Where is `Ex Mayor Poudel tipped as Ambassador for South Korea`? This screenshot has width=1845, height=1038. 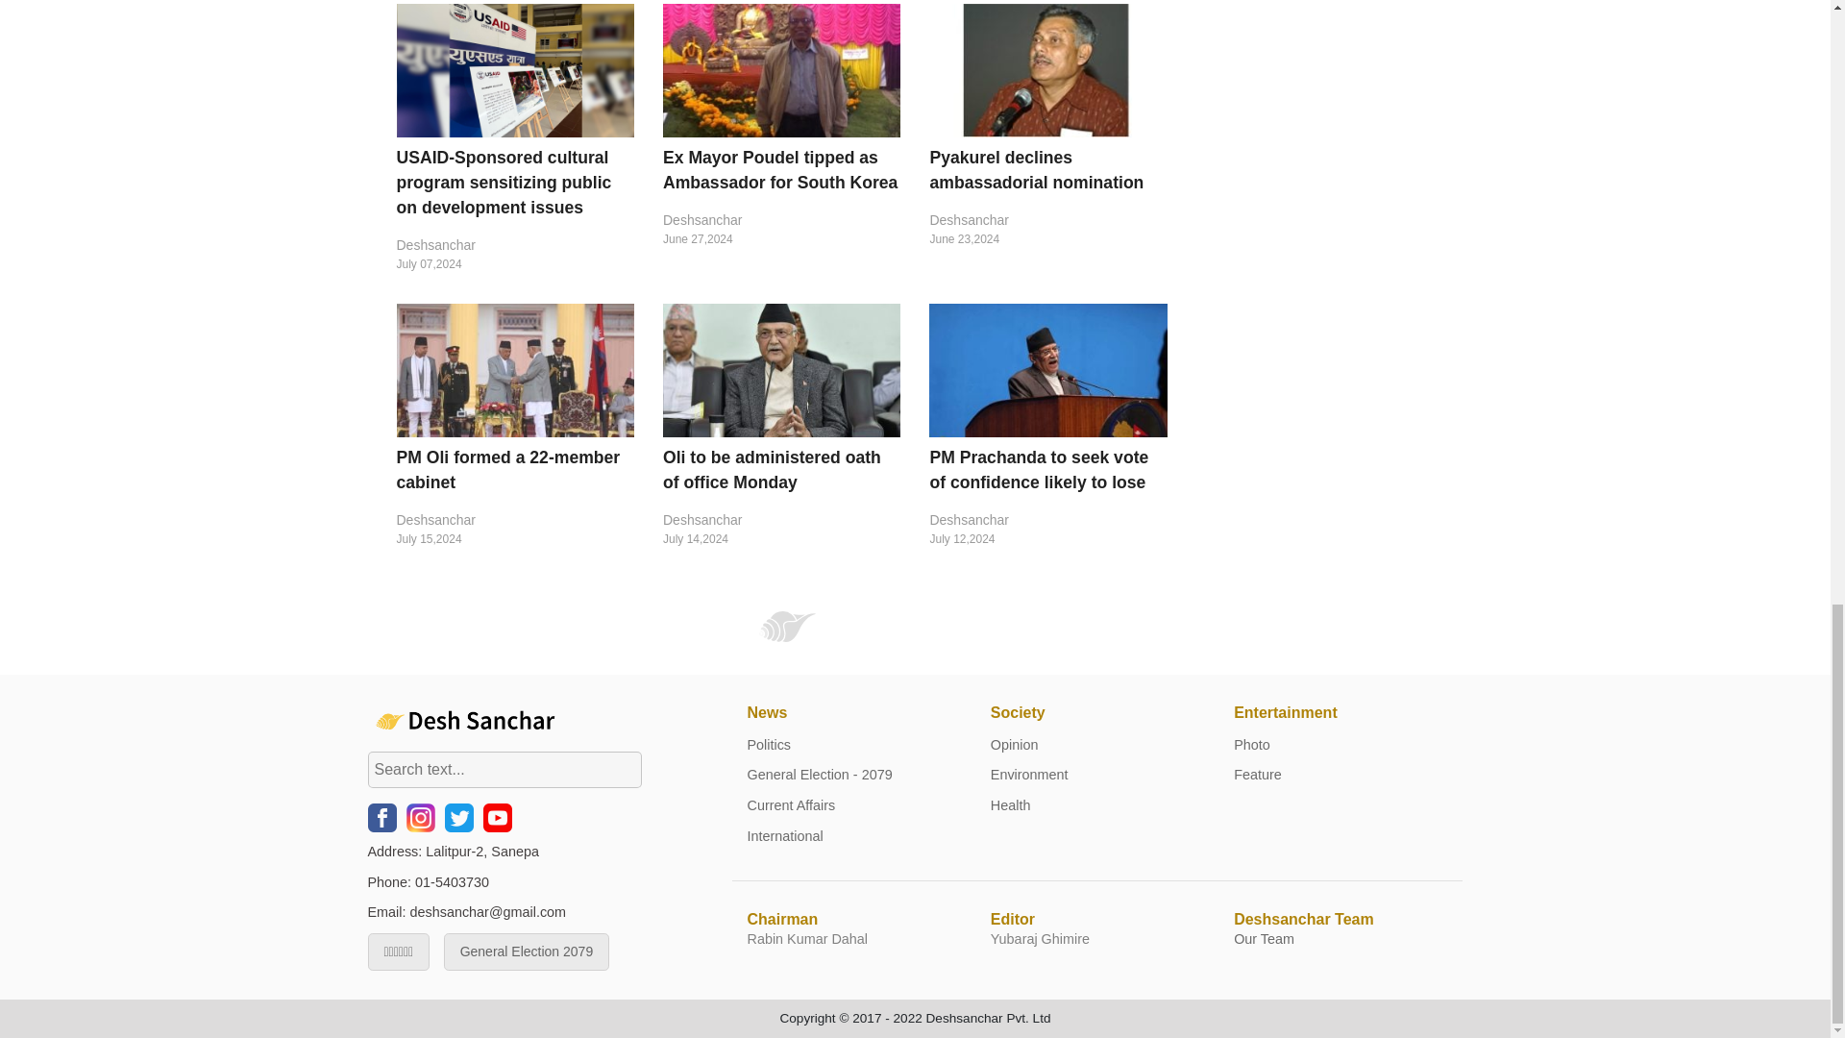 Ex Mayor Poudel tipped as Ambassador for South Korea is located at coordinates (779, 169).